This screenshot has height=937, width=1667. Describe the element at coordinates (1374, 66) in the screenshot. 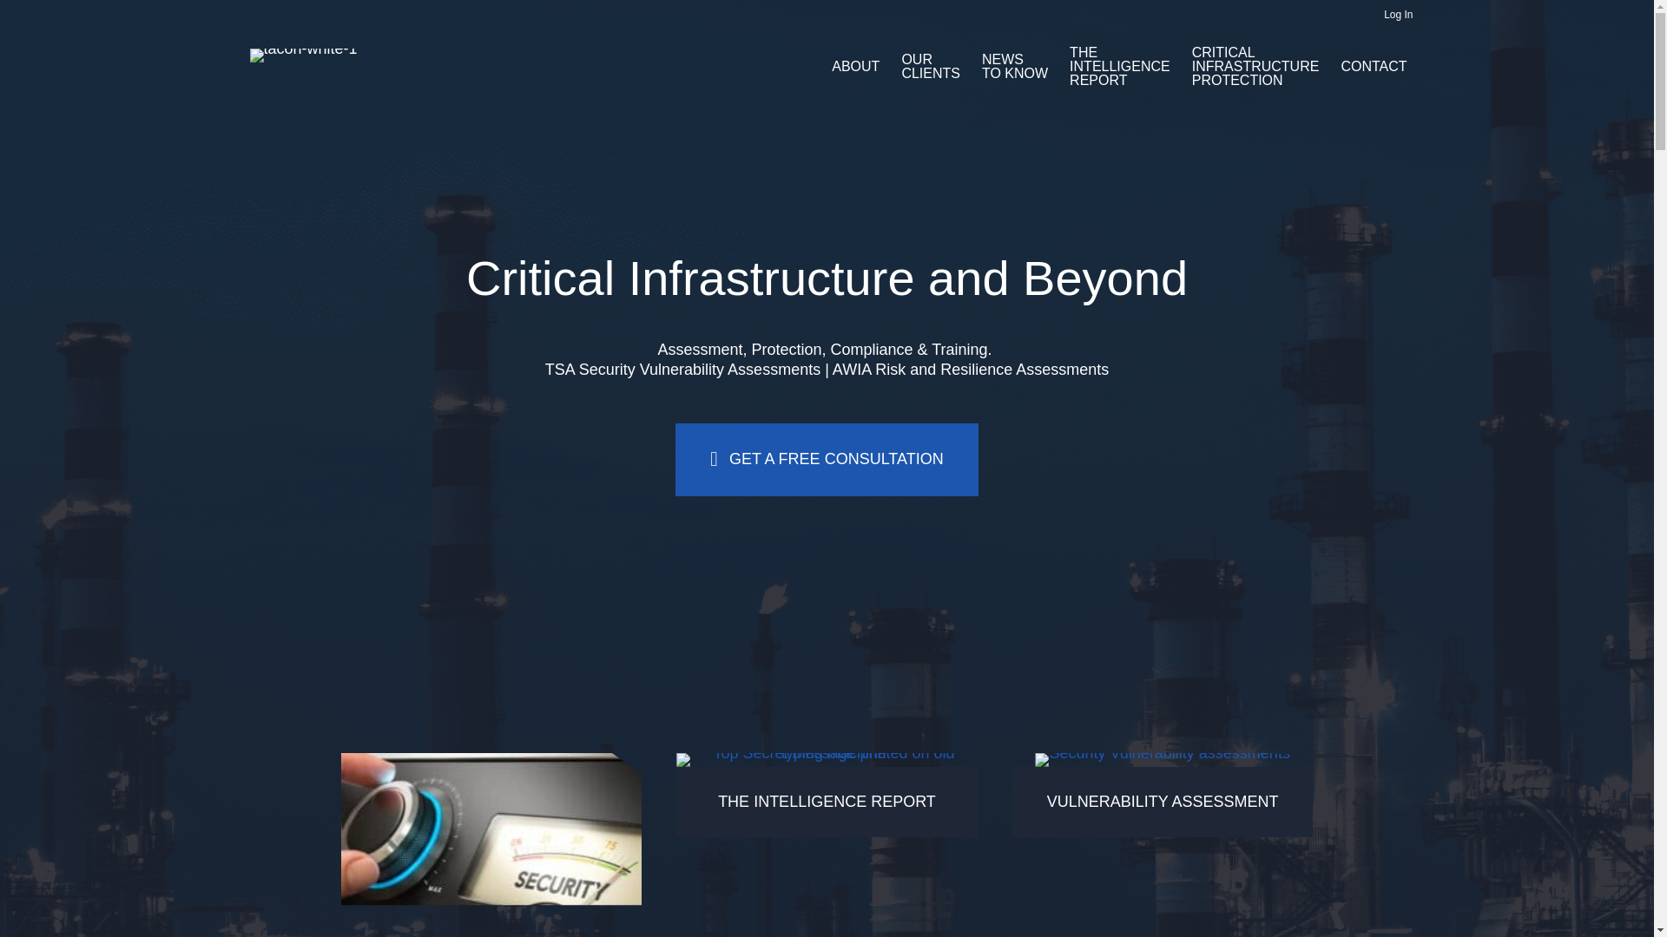

I see `CONTACT` at that location.